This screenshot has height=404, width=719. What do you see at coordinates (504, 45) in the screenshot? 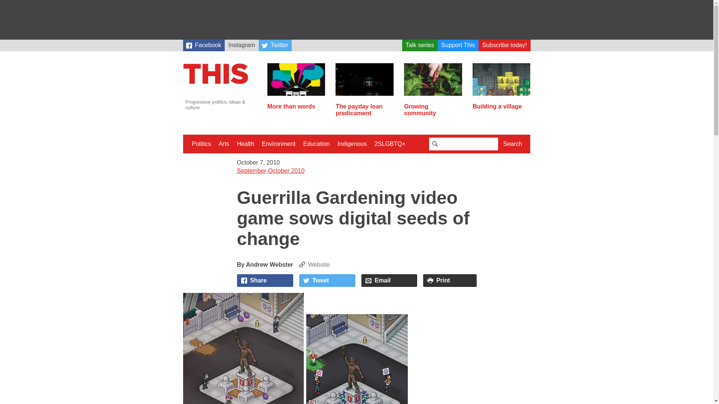
I see `Subscribe today!` at bounding box center [504, 45].